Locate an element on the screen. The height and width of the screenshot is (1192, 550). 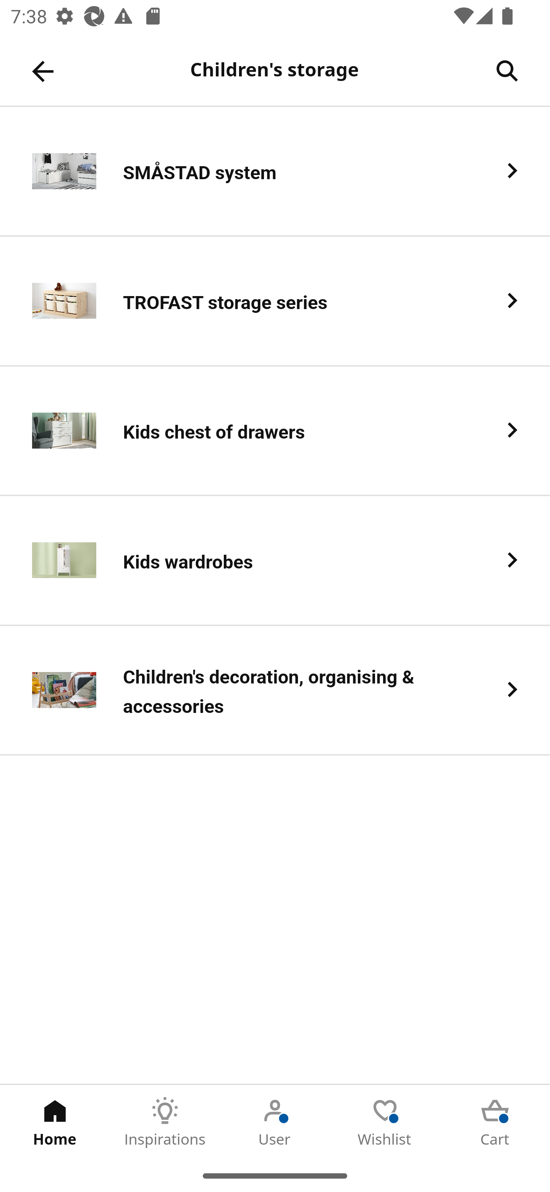
User
Tab 3 of 5 is located at coordinates (275, 1122).